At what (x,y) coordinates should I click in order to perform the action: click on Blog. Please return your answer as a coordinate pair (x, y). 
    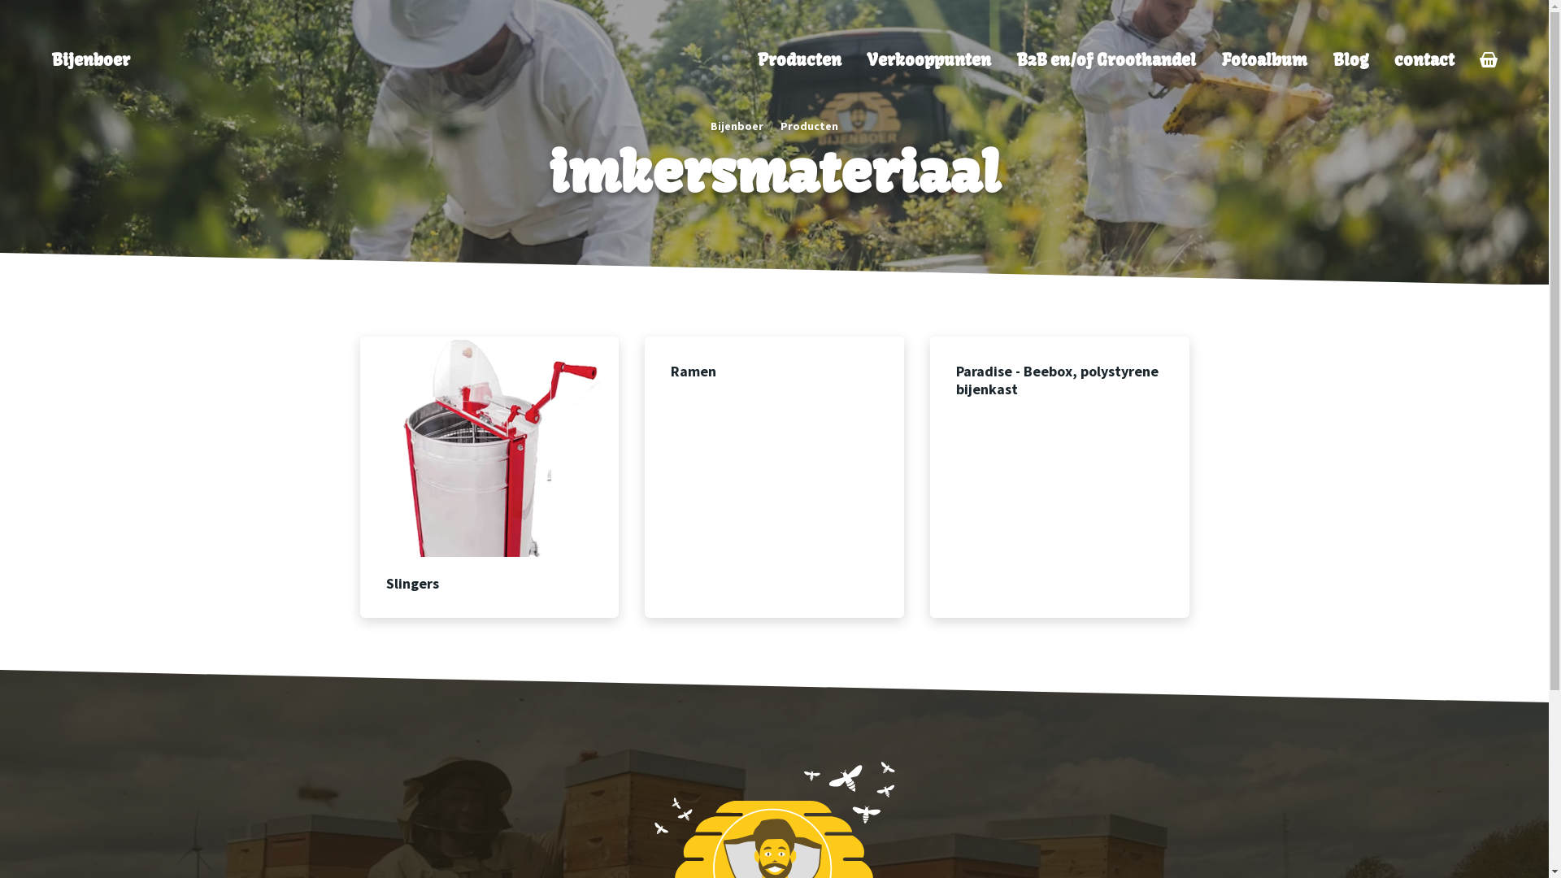
    Looking at the image, I should click on (1351, 60).